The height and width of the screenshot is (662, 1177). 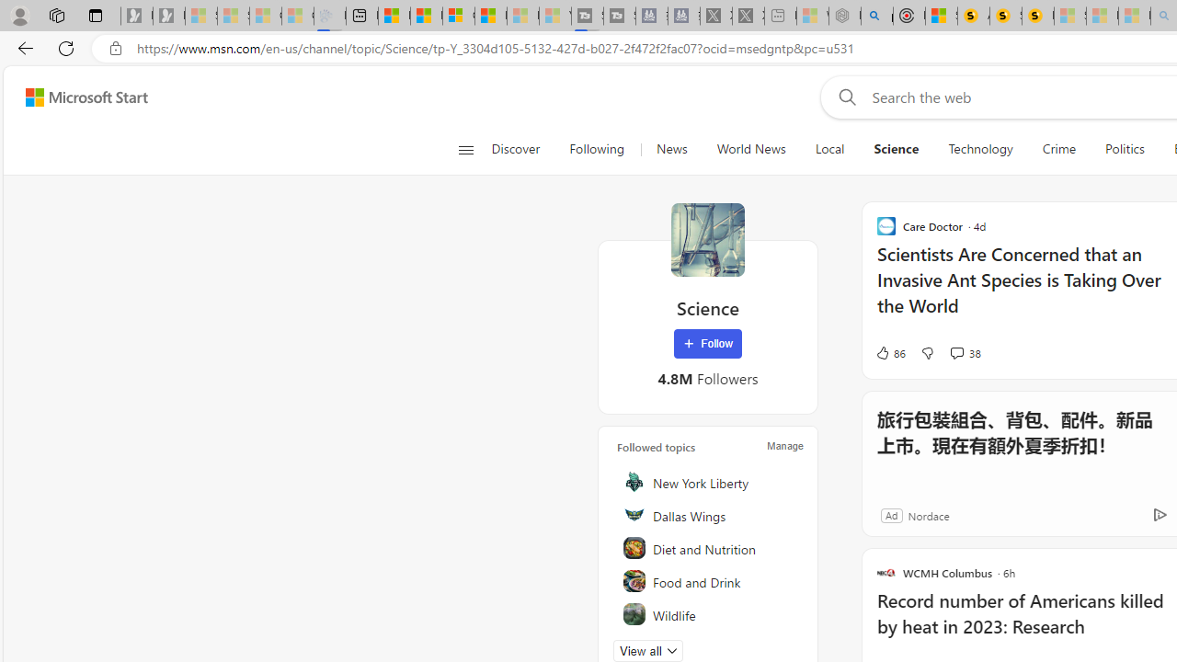 What do you see at coordinates (829, 149) in the screenshot?
I see `Local` at bounding box center [829, 149].